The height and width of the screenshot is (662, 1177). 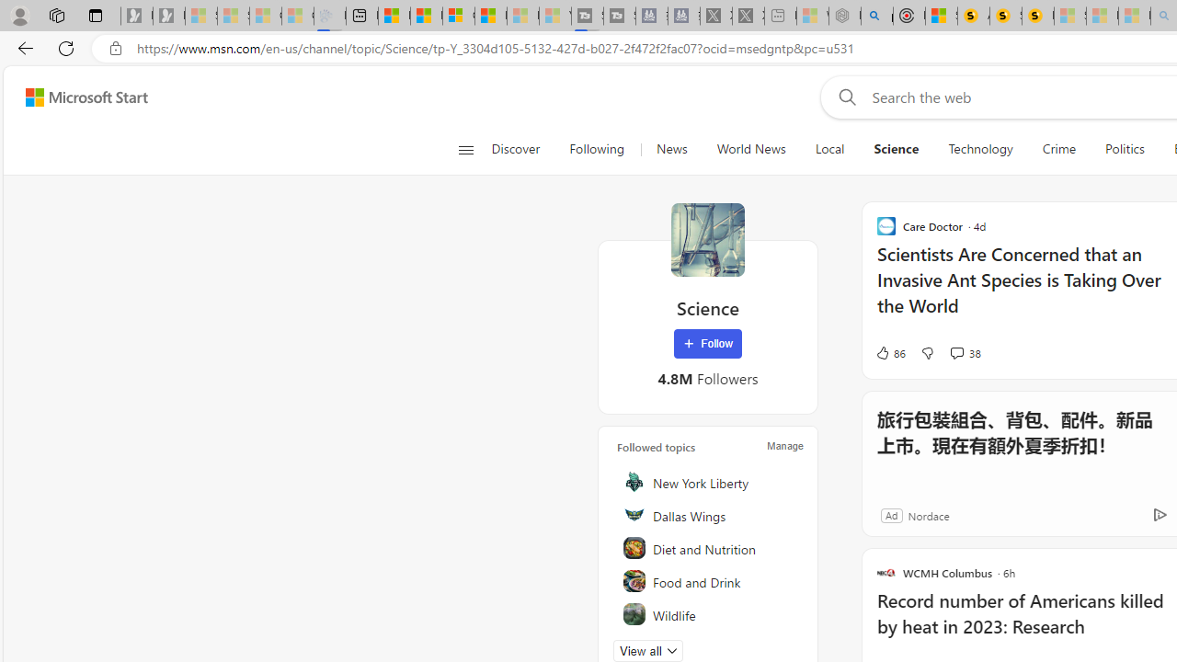 What do you see at coordinates (829, 149) in the screenshot?
I see `Local` at bounding box center [829, 149].